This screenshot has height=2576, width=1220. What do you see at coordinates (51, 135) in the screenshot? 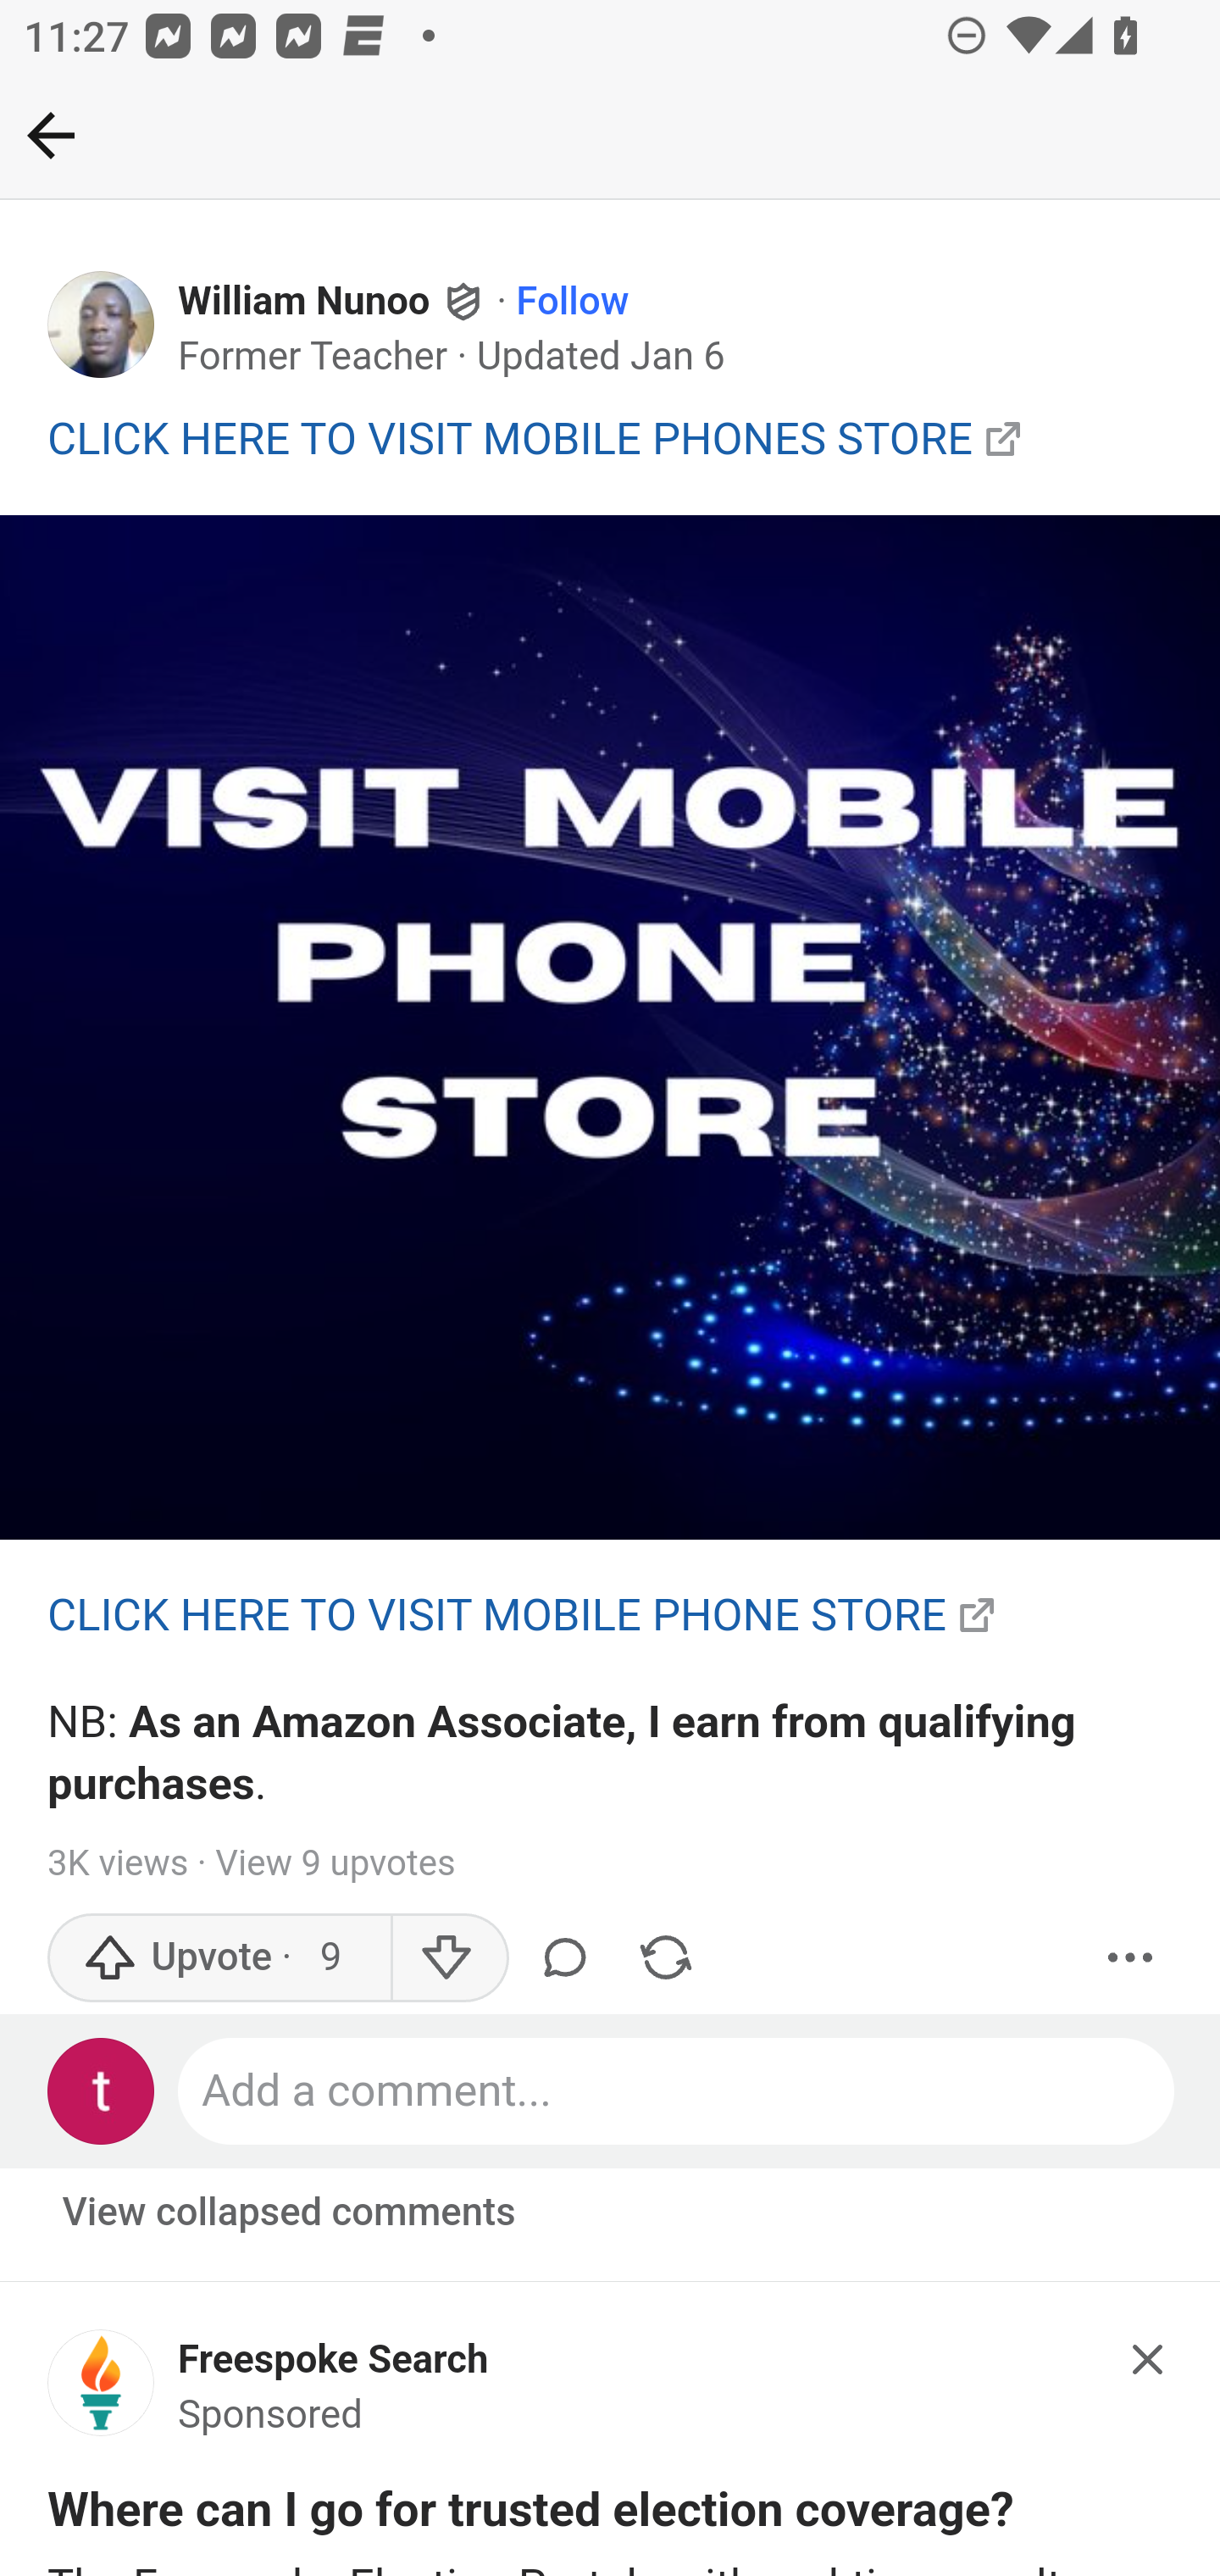
I see `Back` at bounding box center [51, 135].